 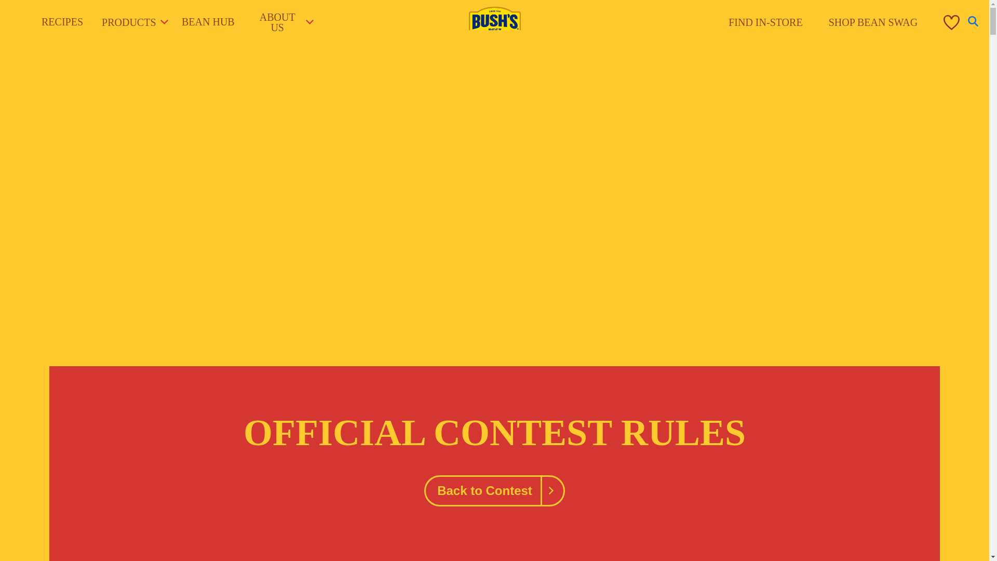 What do you see at coordinates (873, 22) in the screenshot?
I see `SHOP BEAN SWAG` at bounding box center [873, 22].